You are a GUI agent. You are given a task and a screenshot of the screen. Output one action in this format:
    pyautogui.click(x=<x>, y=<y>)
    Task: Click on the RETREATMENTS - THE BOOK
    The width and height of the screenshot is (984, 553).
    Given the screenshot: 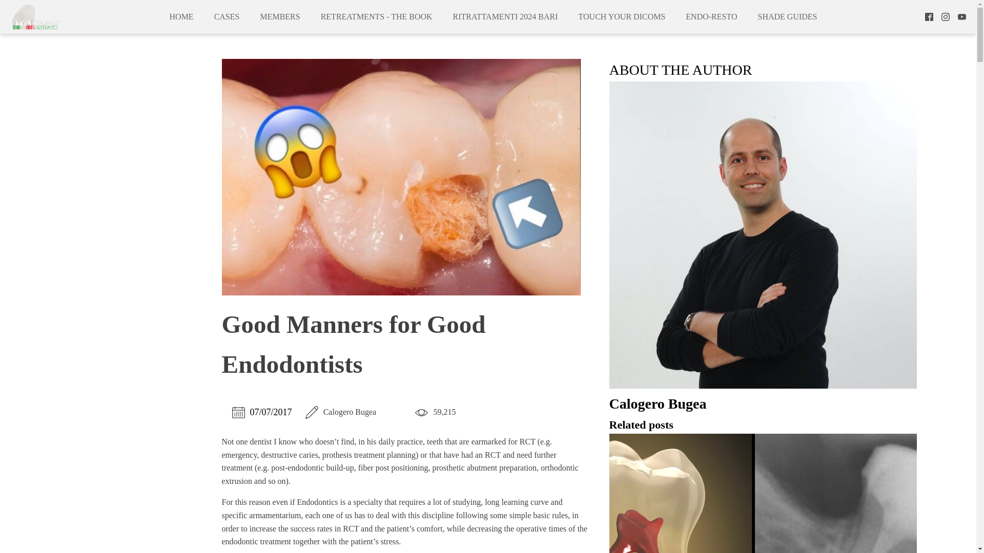 What is the action you would take?
    pyautogui.click(x=377, y=16)
    